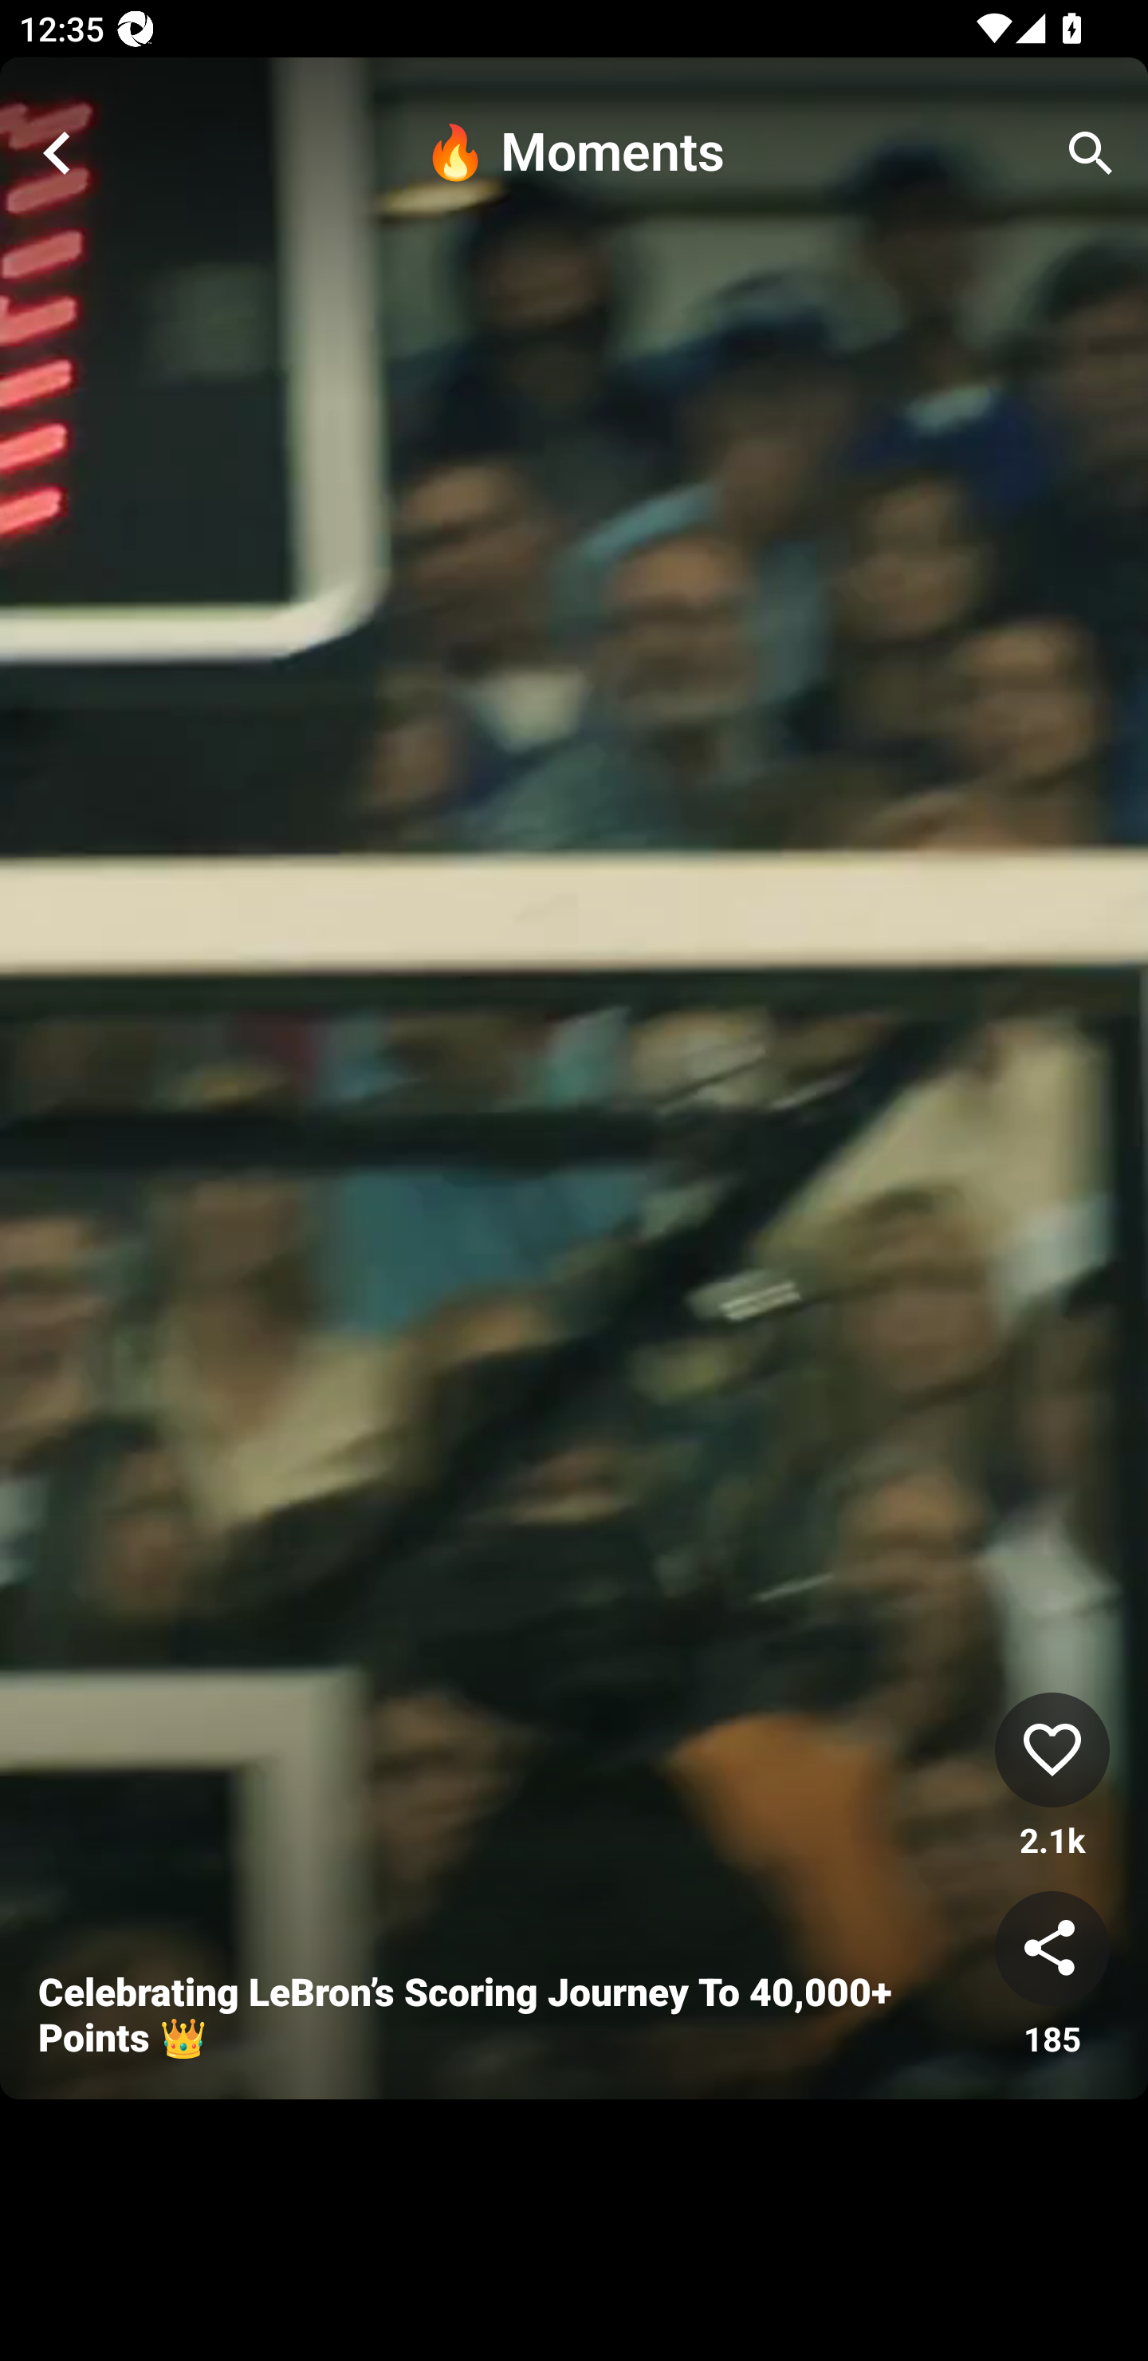 Image resolution: width=1148 pixels, height=2361 pixels. I want to click on share 185 185 Shares, so click(1052, 1976).